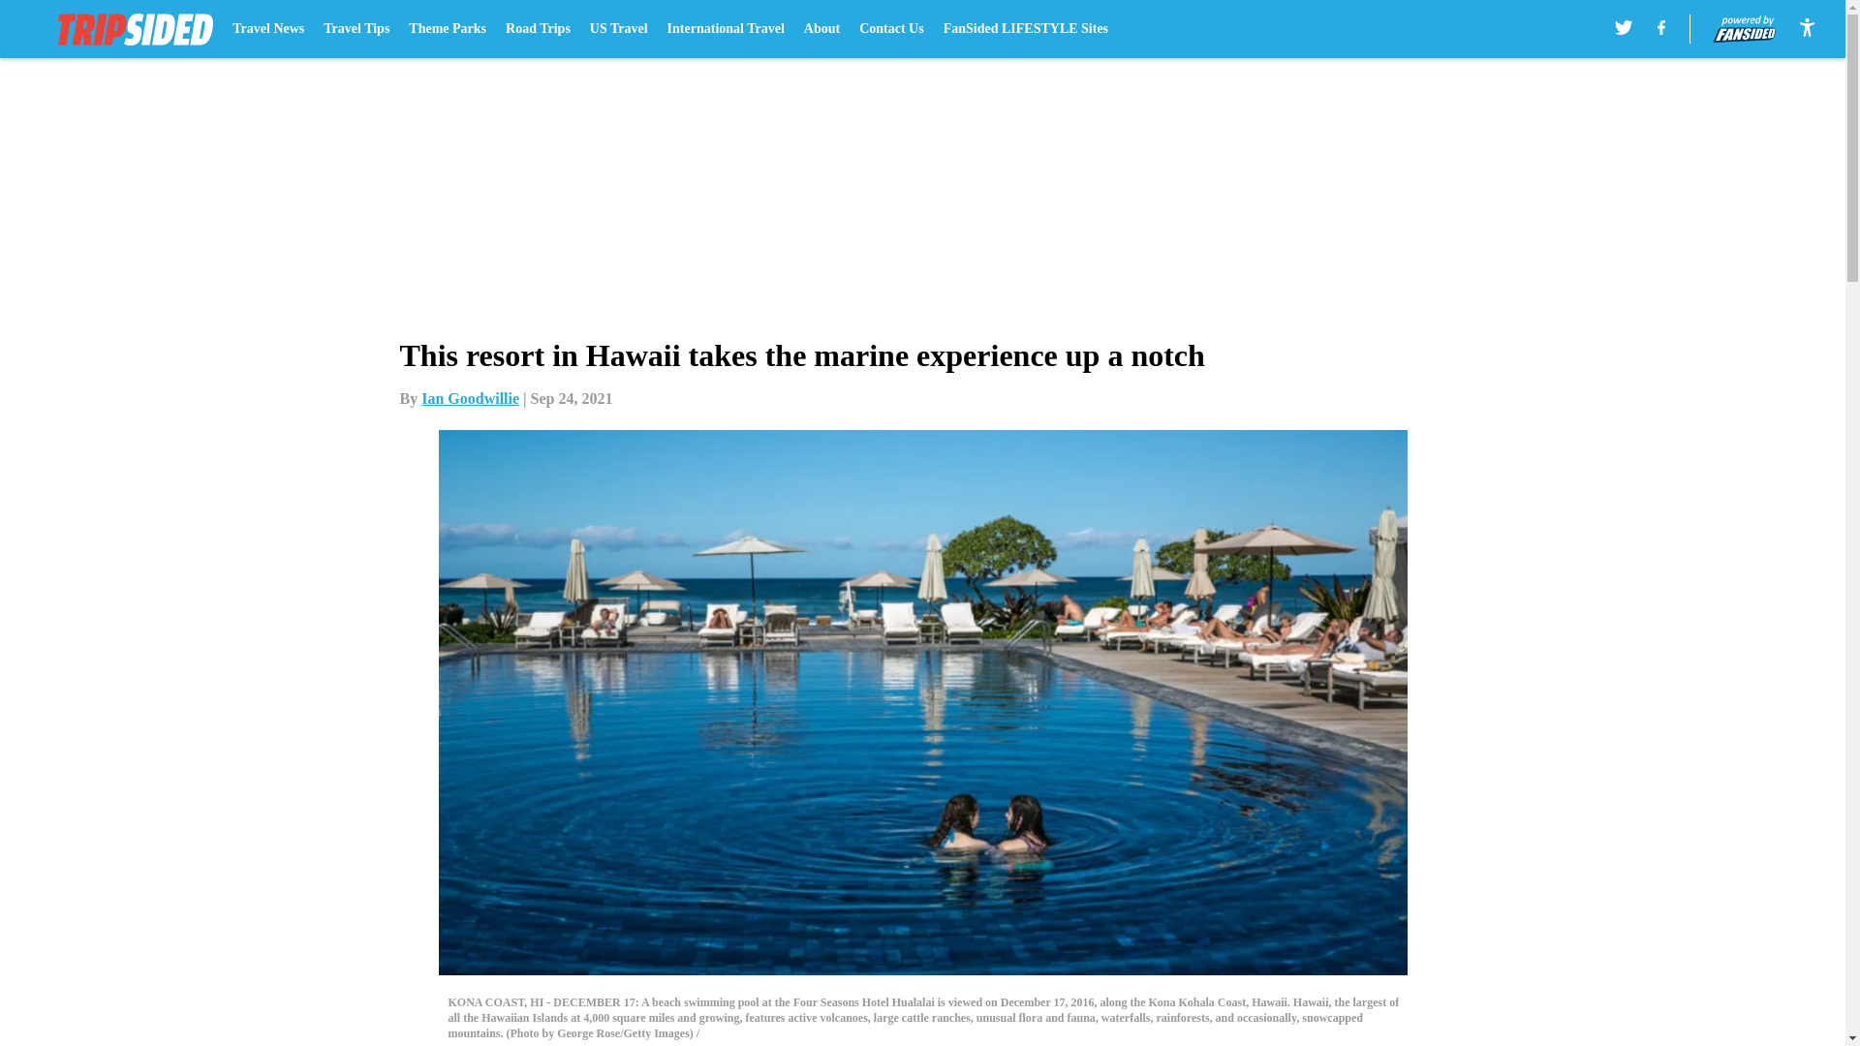 Image resolution: width=1860 pixels, height=1046 pixels. I want to click on Road Trips, so click(539, 29).